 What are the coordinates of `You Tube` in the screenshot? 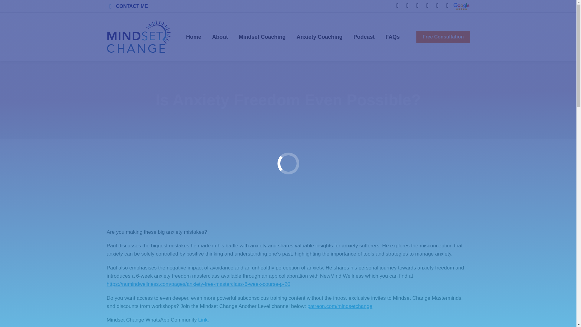 It's located at (427, 5).